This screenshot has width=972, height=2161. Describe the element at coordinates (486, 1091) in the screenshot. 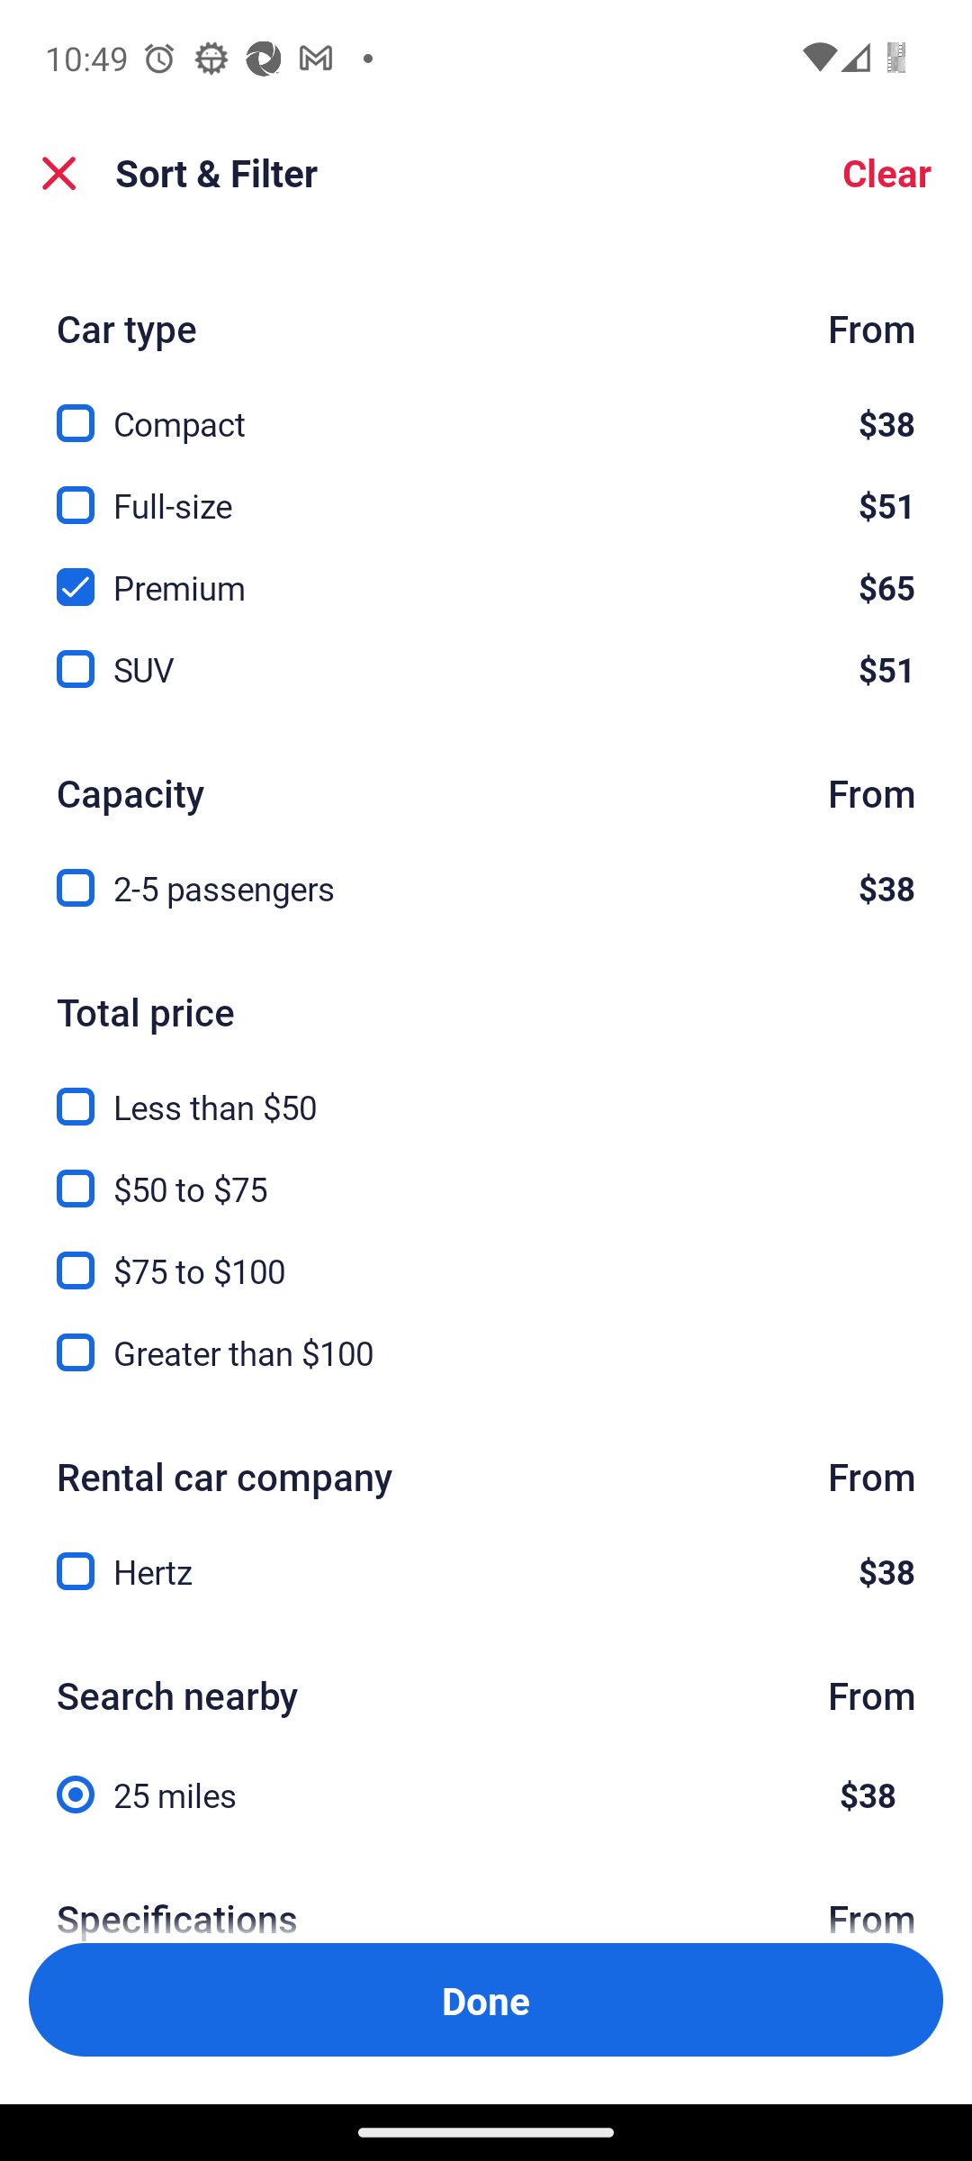

I see `Less than $50, Less than $50` at that location.